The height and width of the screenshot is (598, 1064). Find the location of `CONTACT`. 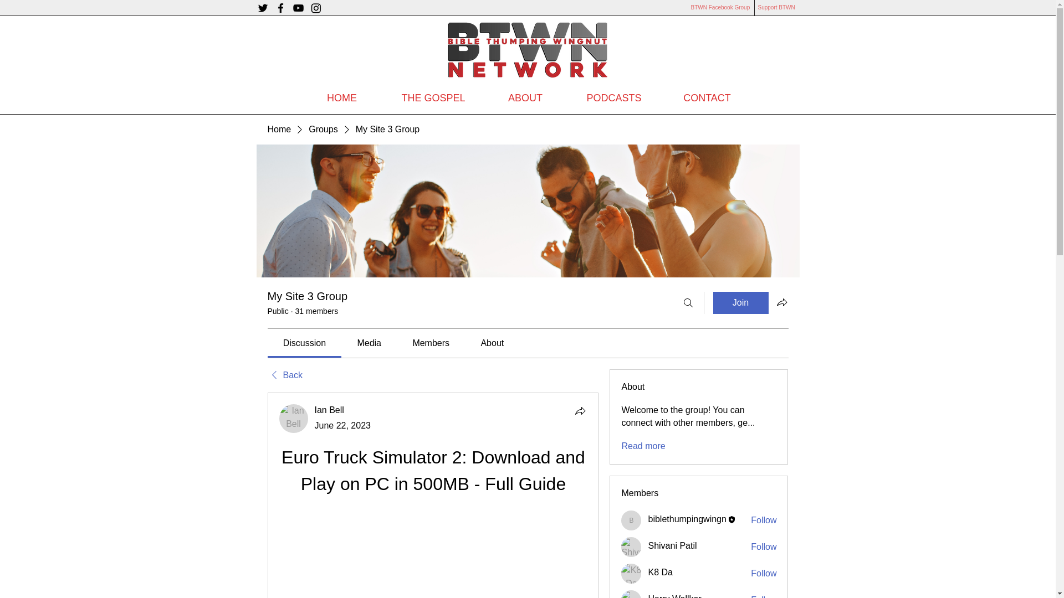

CONTACT is located at coordinates (707, 97).